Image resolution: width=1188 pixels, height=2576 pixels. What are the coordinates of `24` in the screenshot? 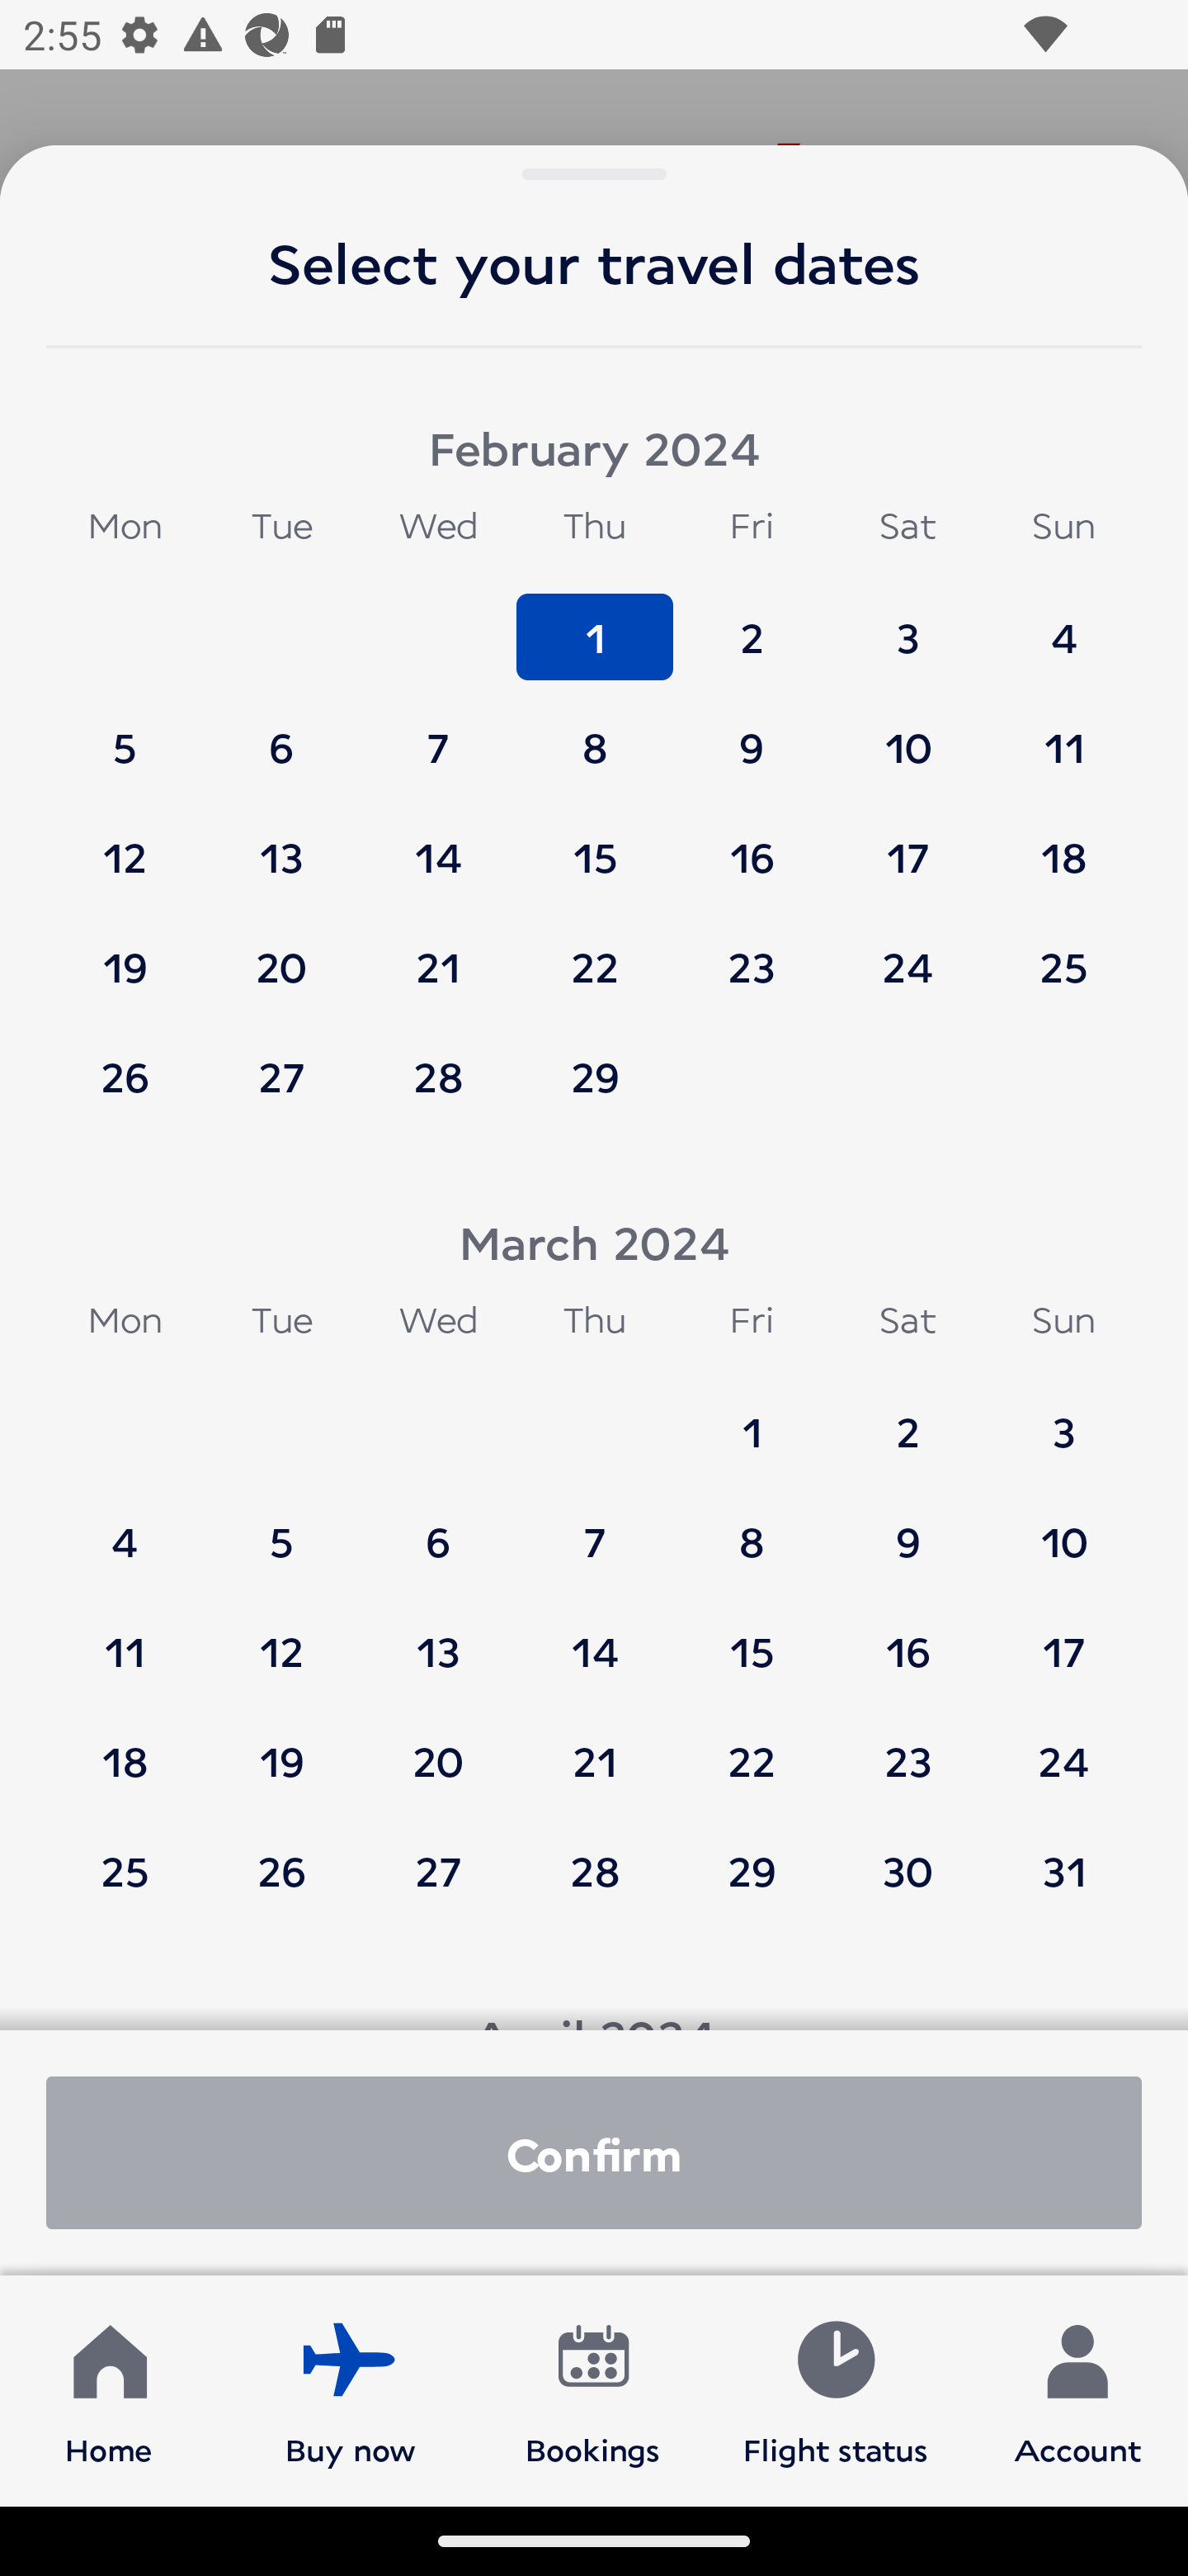 It's located at (907, 951).